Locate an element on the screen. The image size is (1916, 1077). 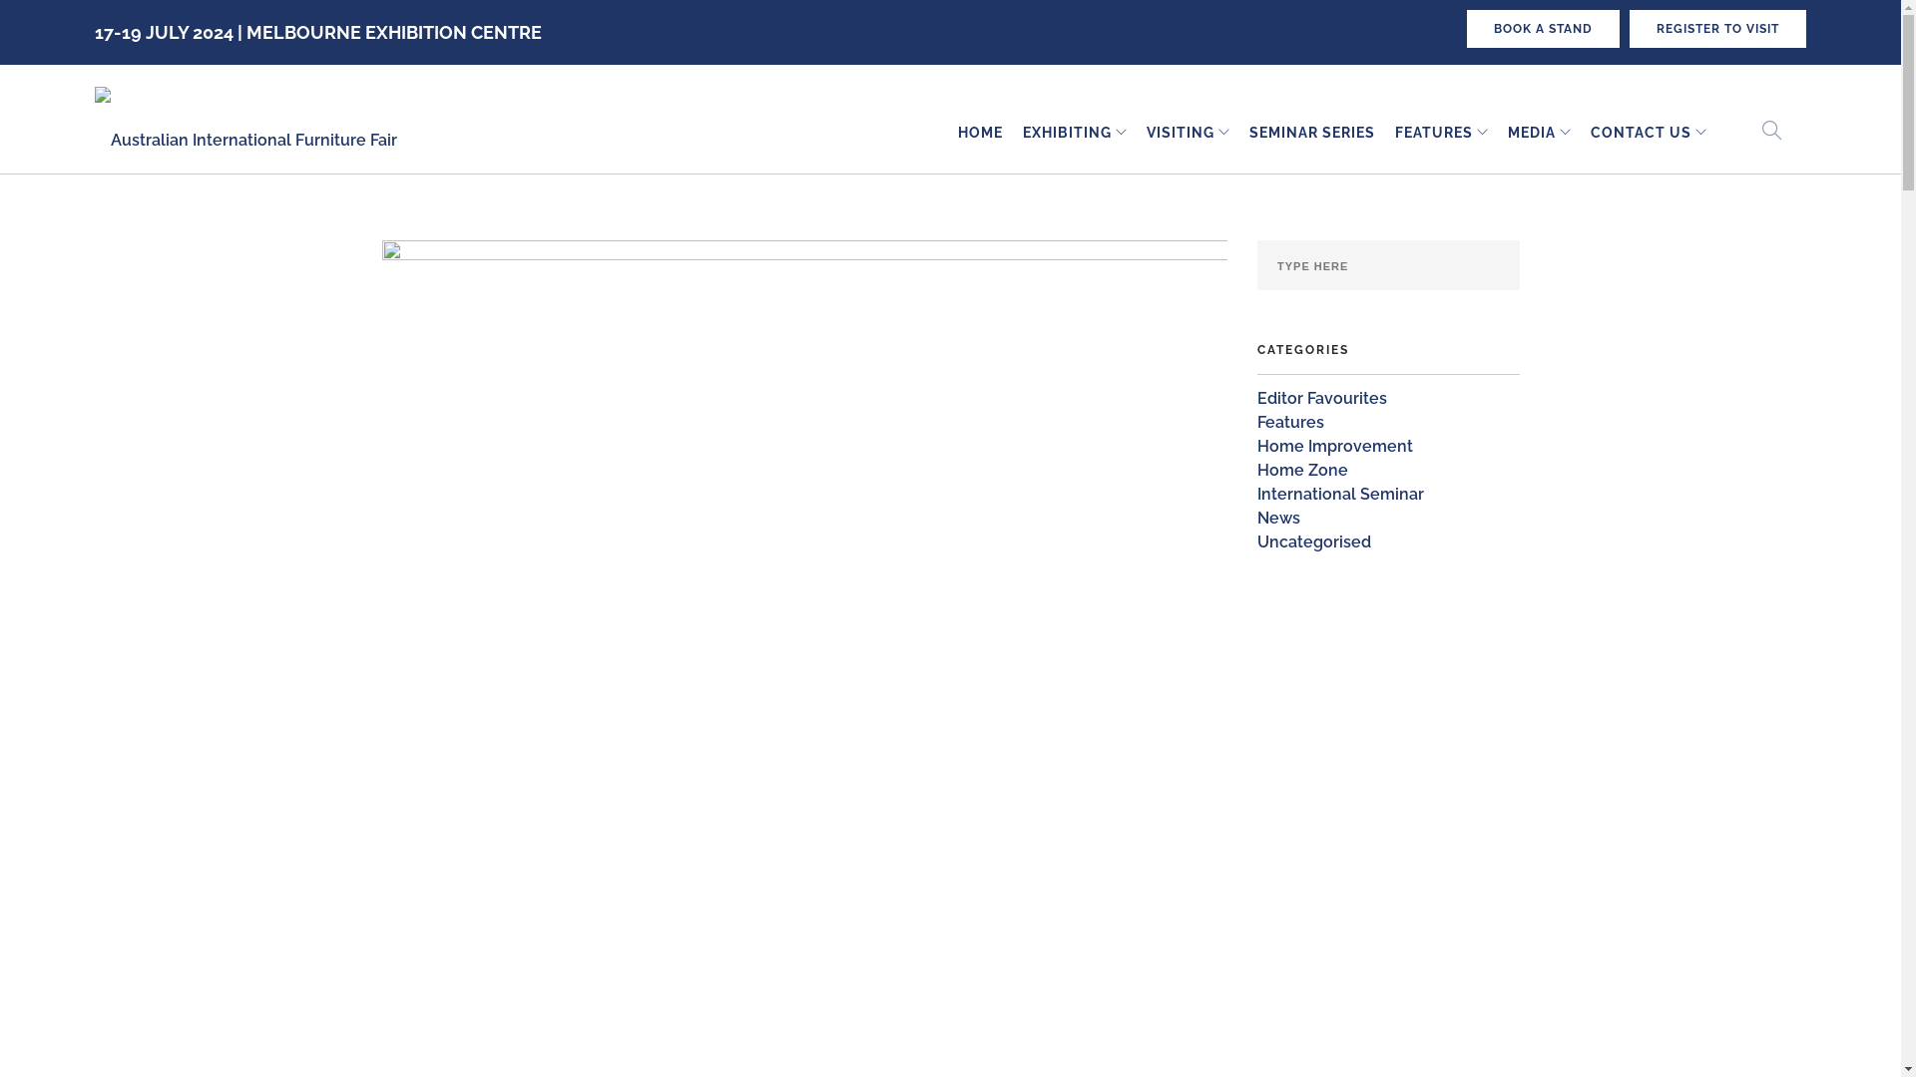
REGISTER TO VISIT is located at coordinates (1718, 29).